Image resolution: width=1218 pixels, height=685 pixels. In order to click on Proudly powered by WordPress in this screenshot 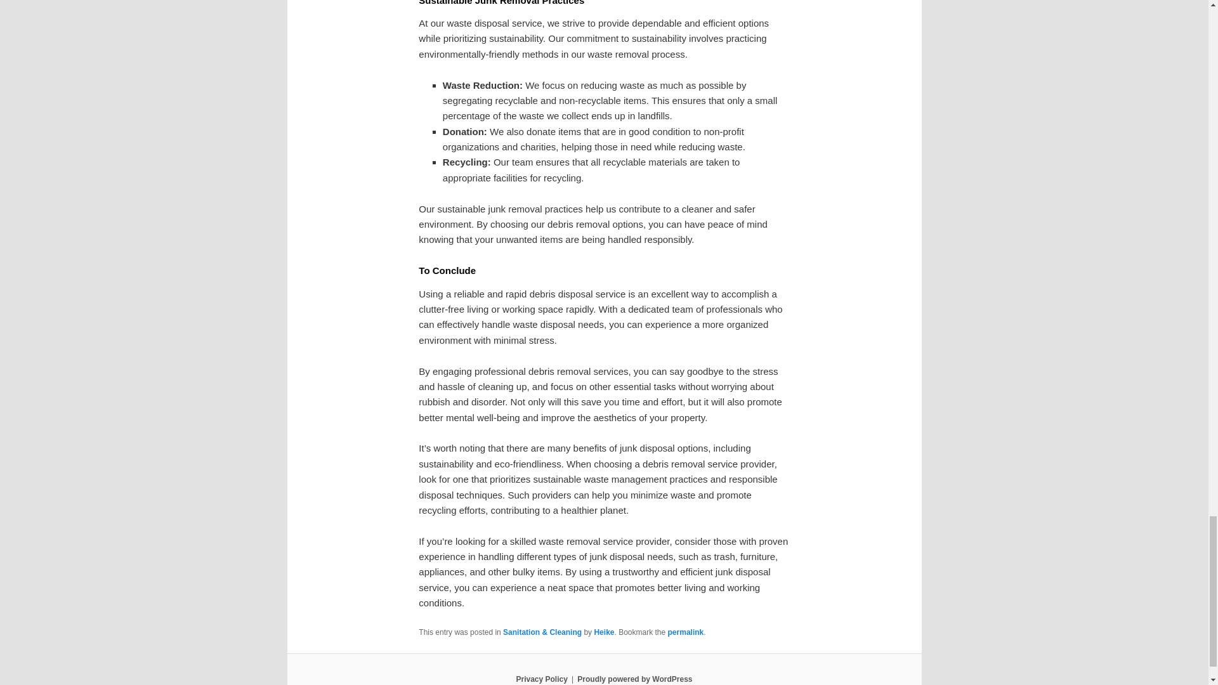, I will do `click(634, 679)`.